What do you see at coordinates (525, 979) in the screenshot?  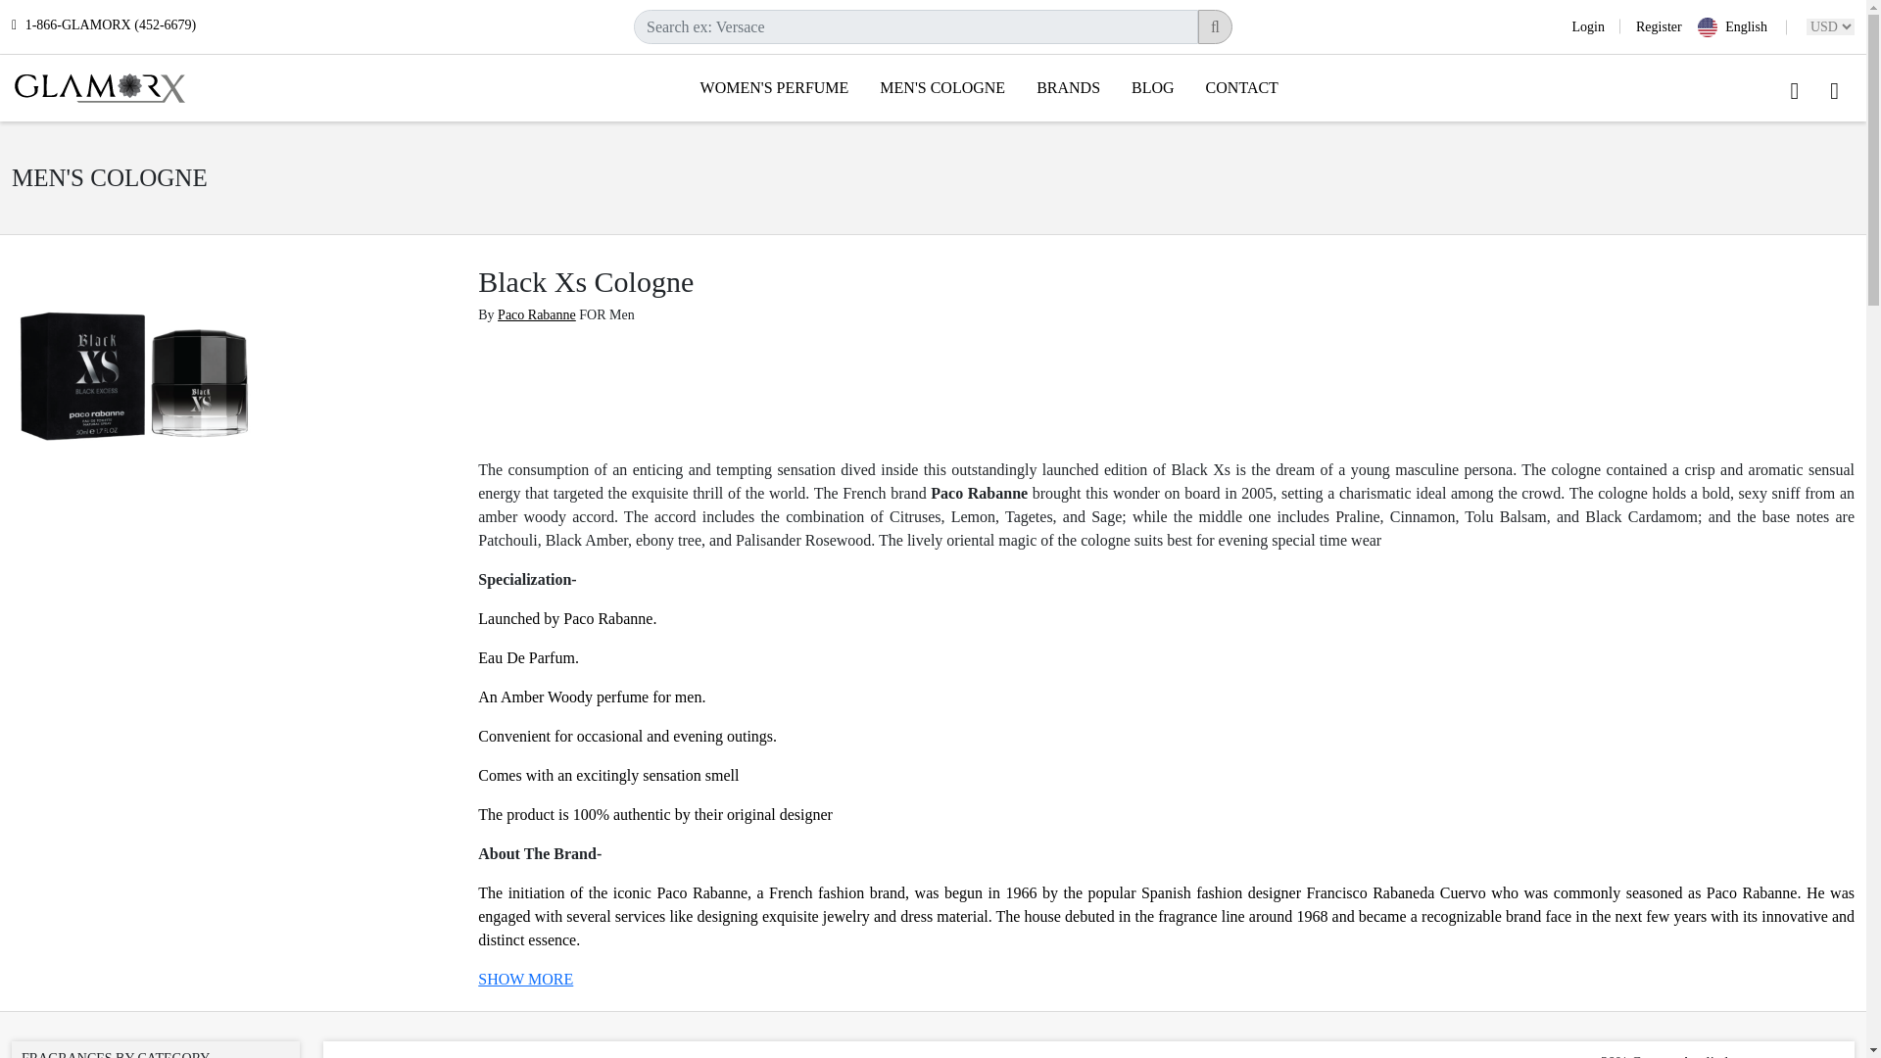 I see `SHOW MORE` at bounding box center [525, 979].